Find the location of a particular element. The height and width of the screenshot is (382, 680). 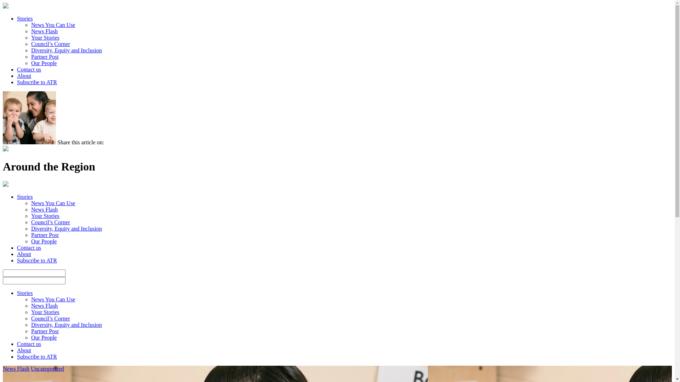

Subscribe to ATR is located at coordinates (37, 260).